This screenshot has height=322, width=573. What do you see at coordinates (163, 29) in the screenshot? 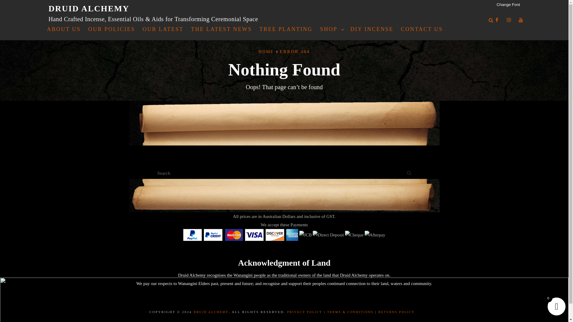
I see `OUR LATEST` at bounding box center [163, 29].